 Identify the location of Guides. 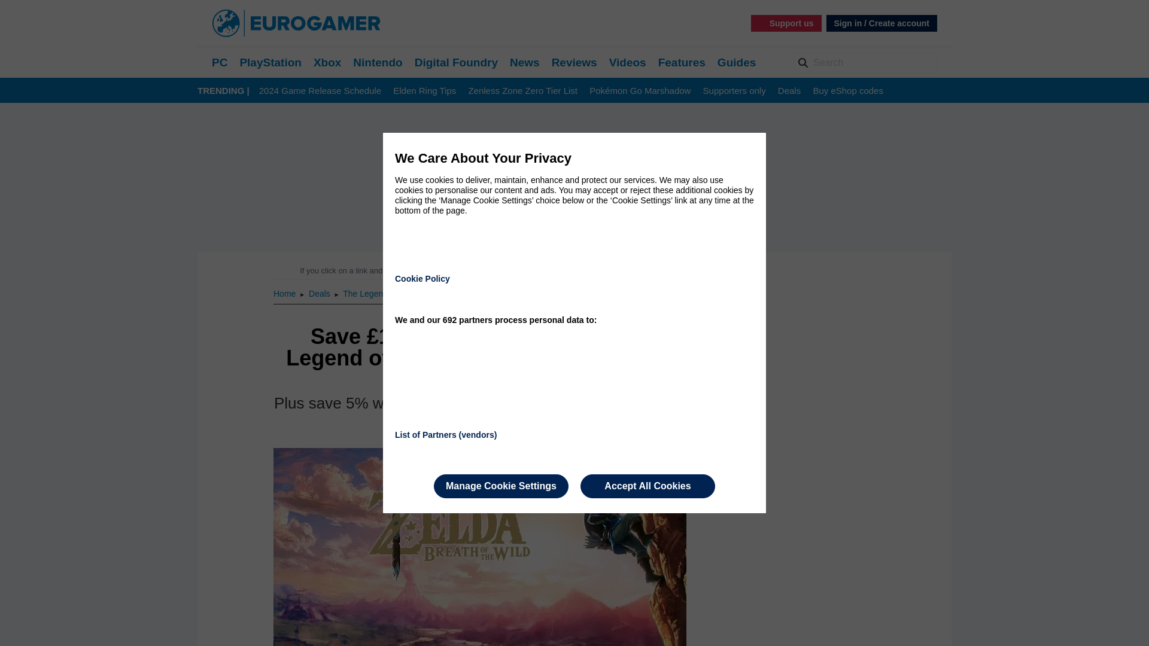
(736, 62).